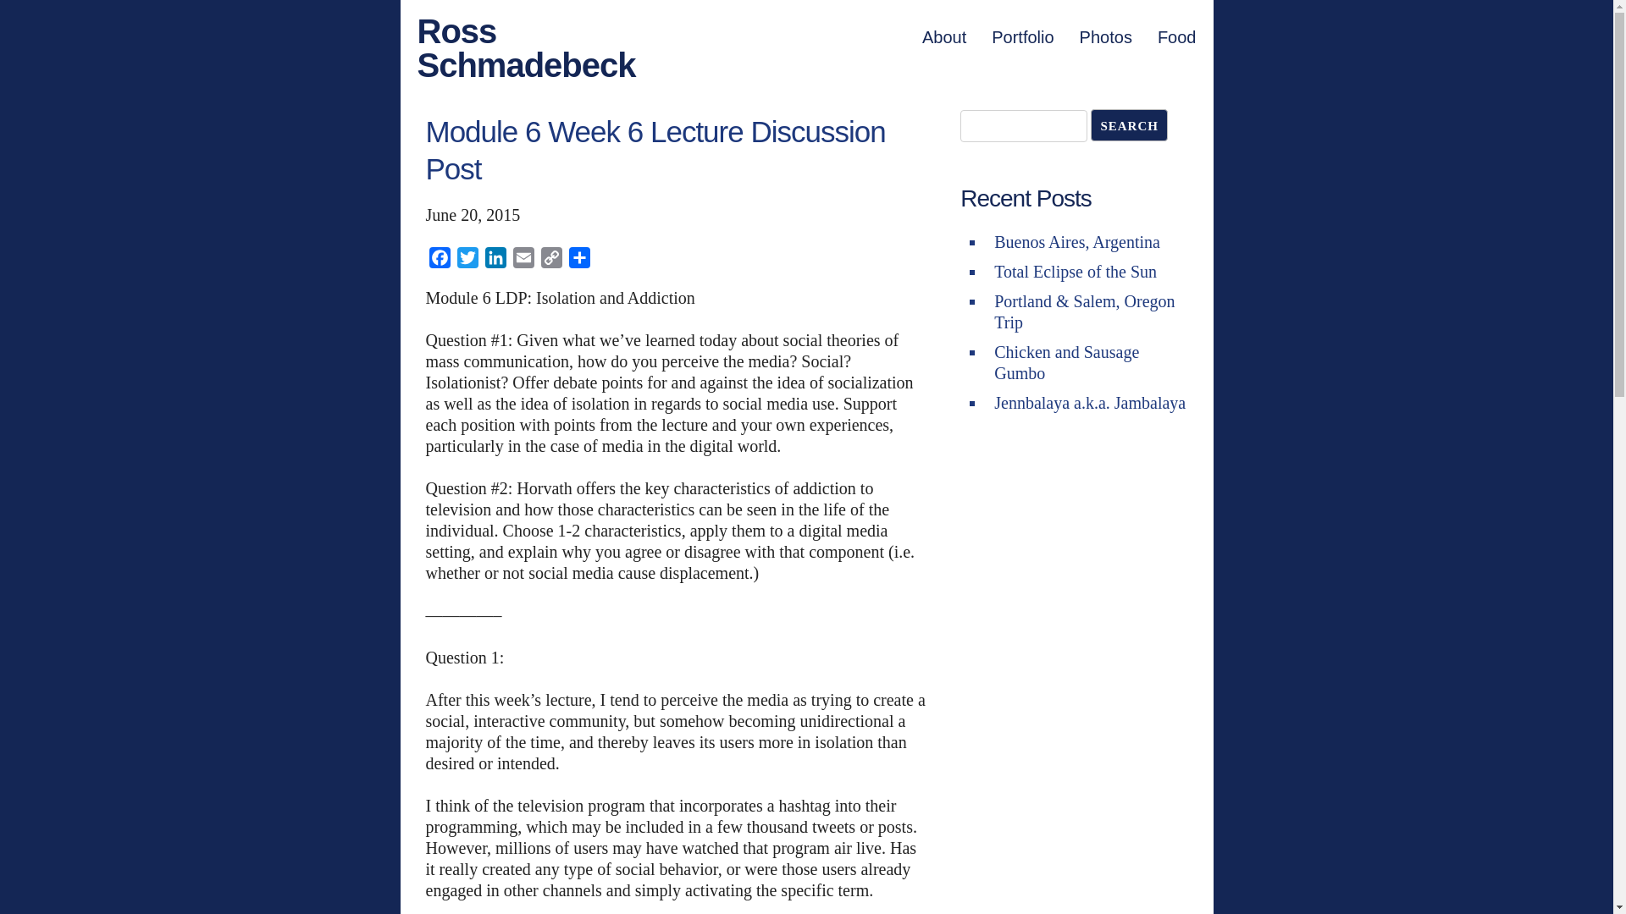 The width and height of the screenshot is (1626, 914). I want to click on Email, so click(523, 261).